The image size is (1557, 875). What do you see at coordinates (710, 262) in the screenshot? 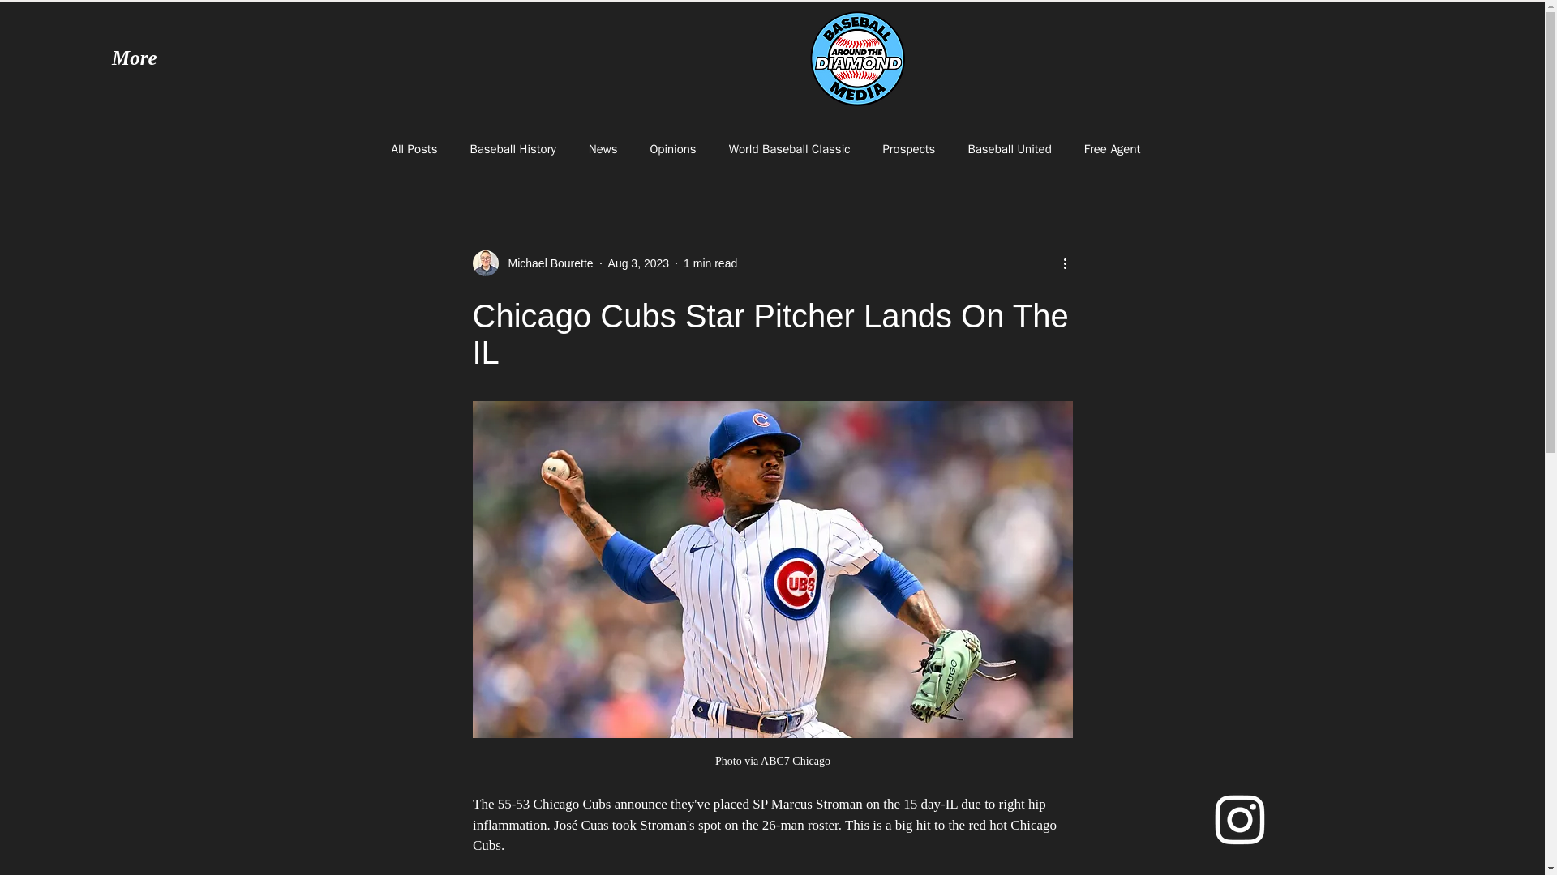
I see `1 min read` at bounding box center [710, 262].